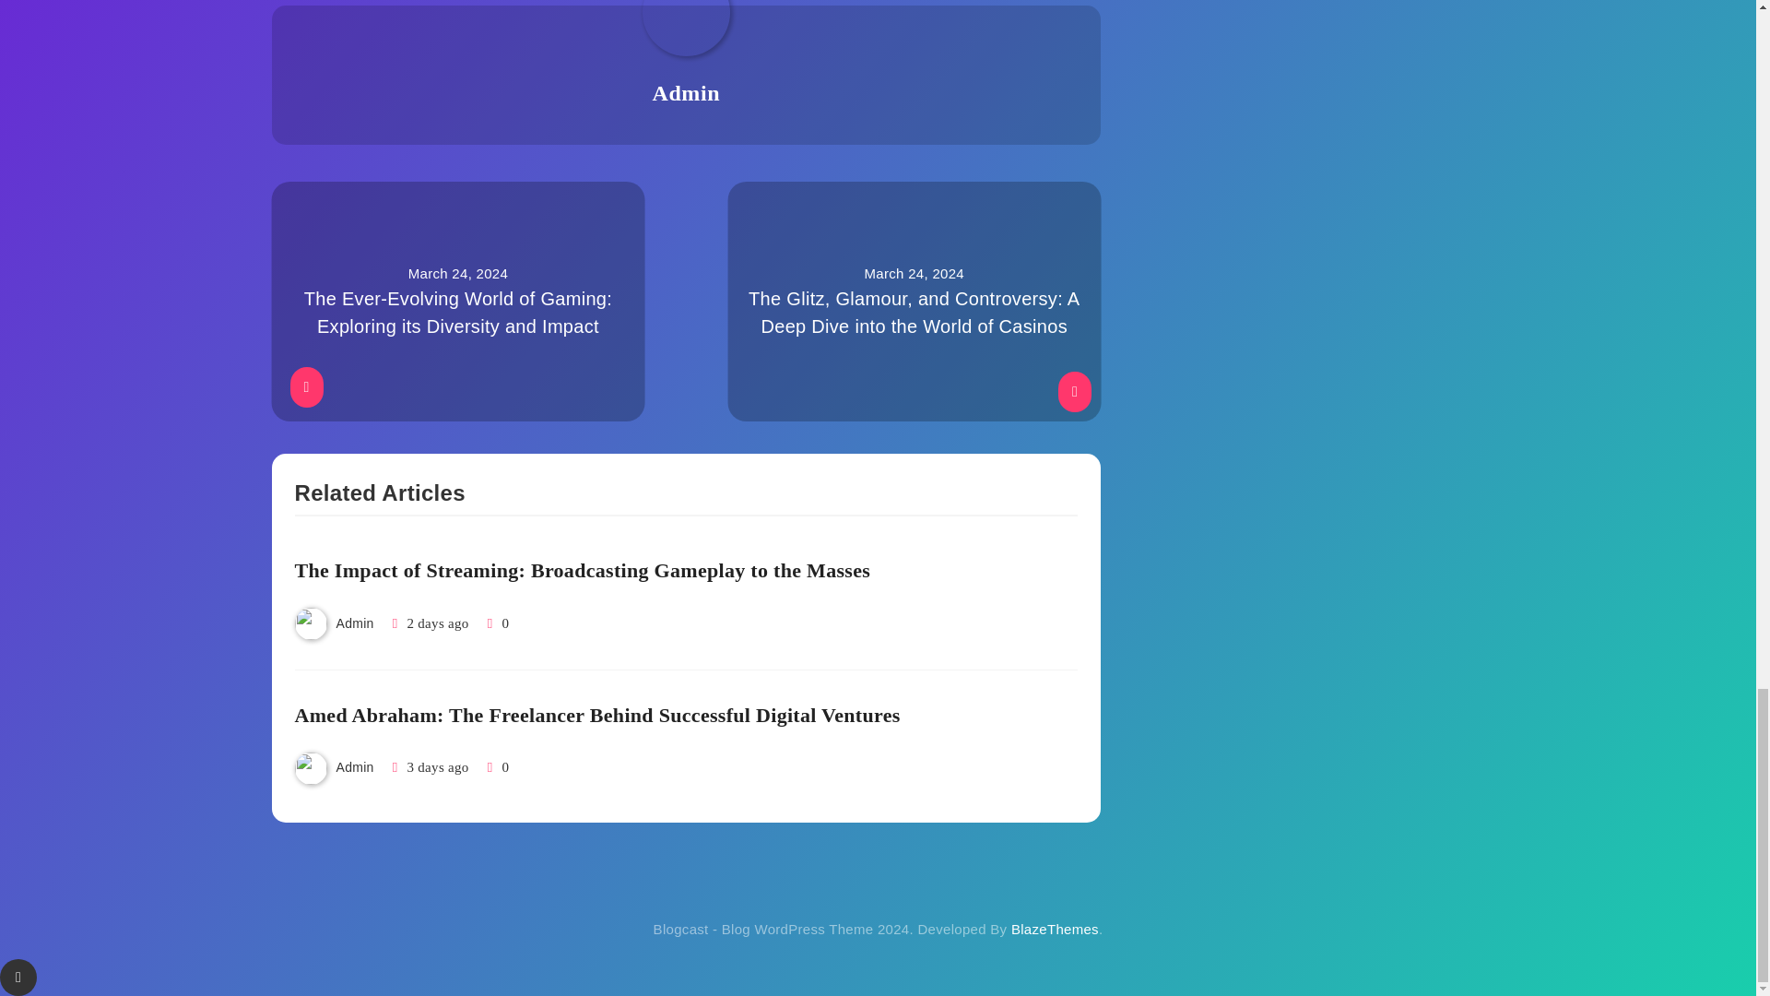 This screenshot has height=996, width=1770. Describe the element at coordinates (496, 623) in the screenshot. I see `0` at that location.